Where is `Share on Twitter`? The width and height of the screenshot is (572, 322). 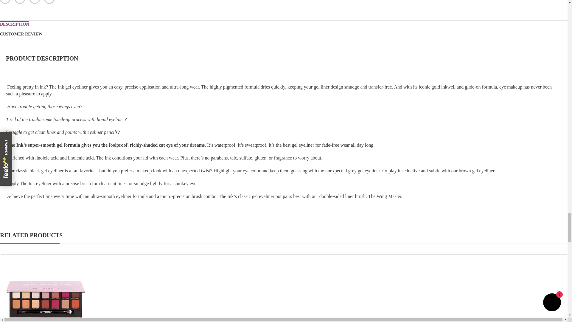
Share on Twitter is located at coordinates (20, 2).